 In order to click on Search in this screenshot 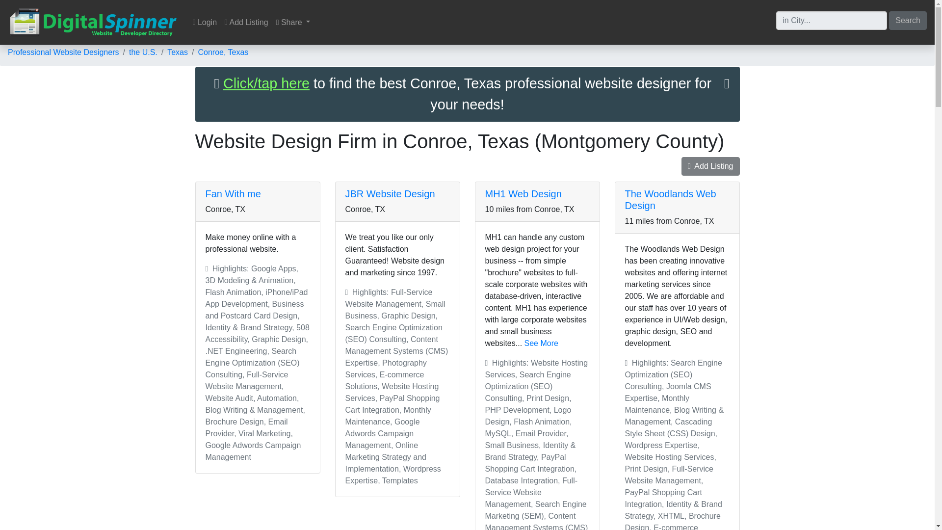, I will do `click(908, 20)`.